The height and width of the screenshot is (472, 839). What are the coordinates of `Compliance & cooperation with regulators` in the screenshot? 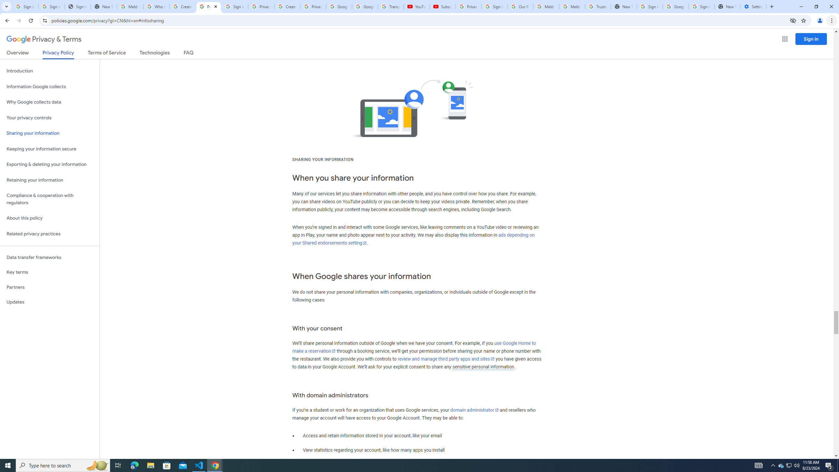 It's located at (50, 199).